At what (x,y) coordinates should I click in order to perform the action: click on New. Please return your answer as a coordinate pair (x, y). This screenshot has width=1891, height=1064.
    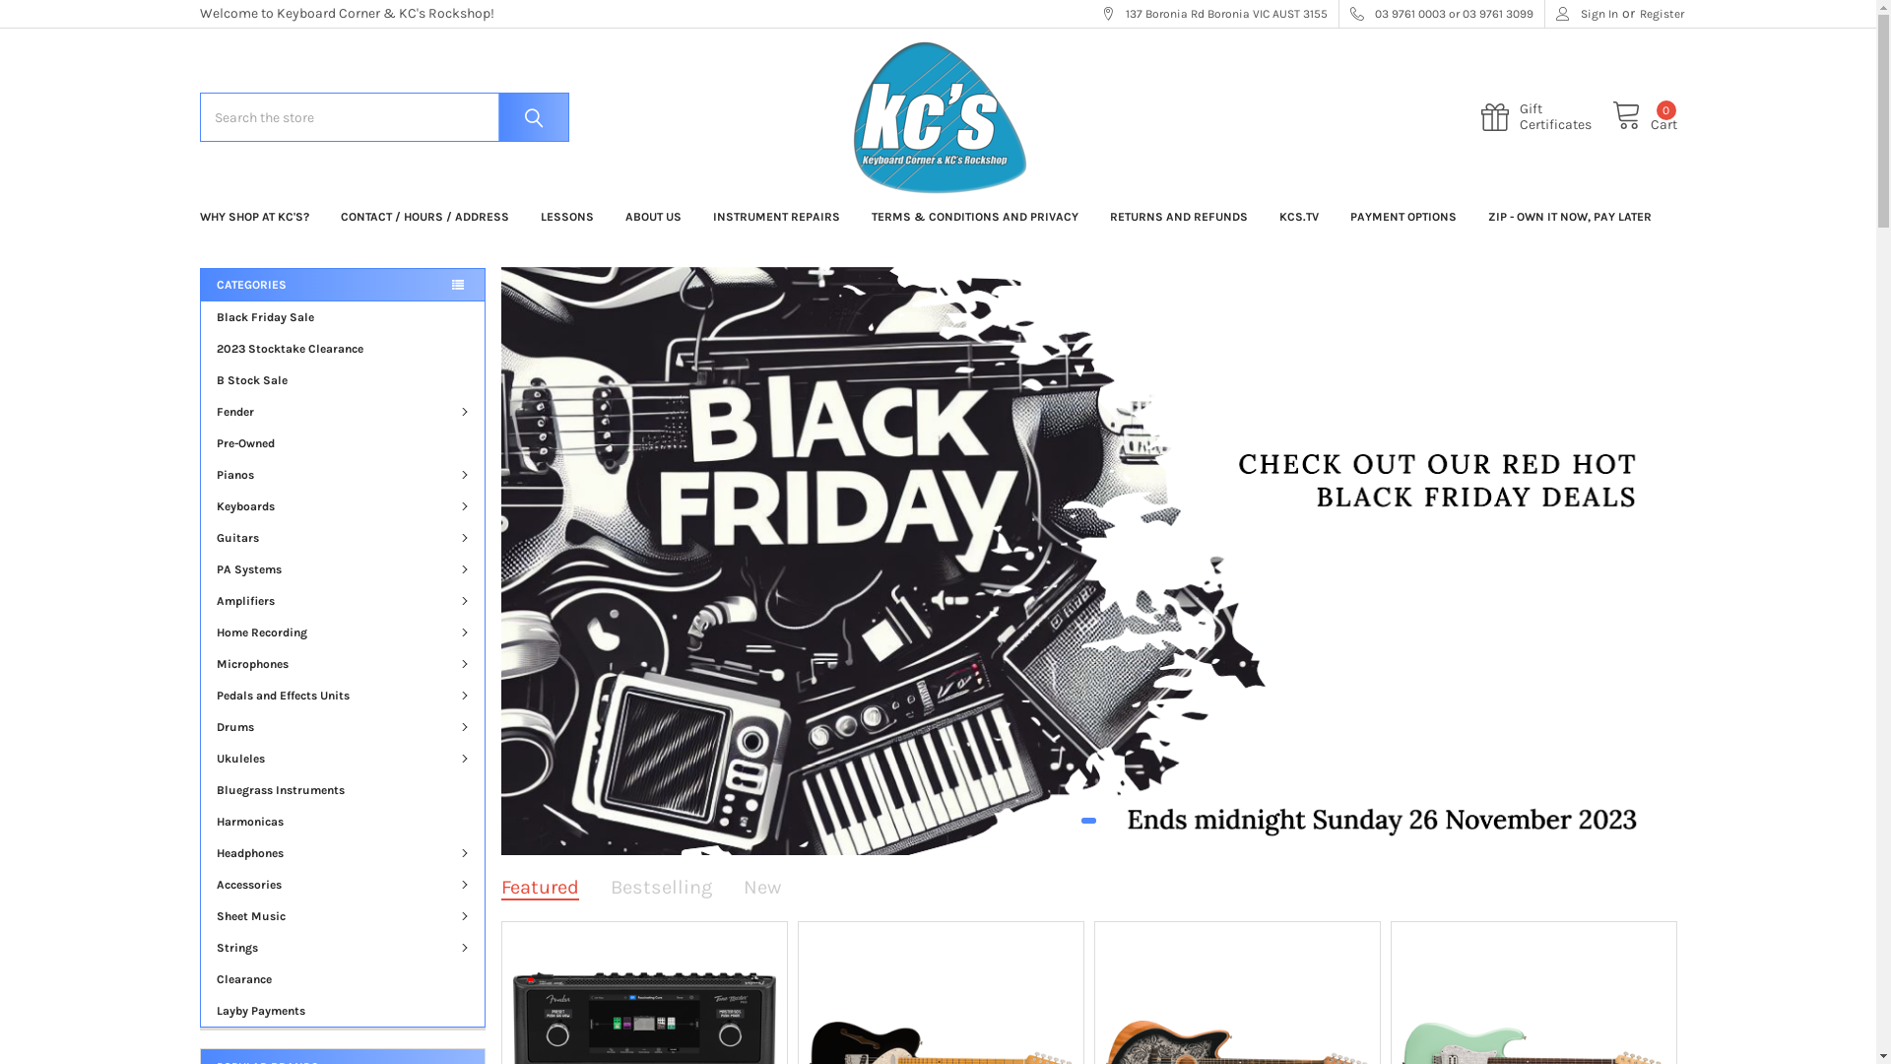
    Looking at the image, I should click on (762, 887).